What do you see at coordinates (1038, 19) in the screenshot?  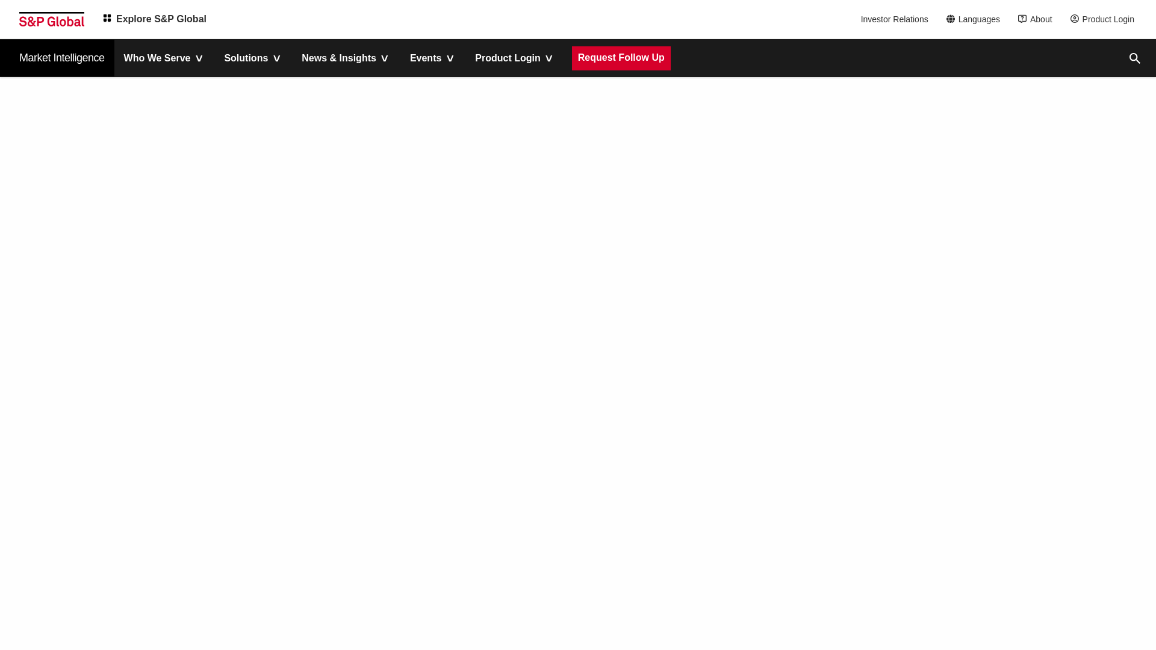 I see `About` at bounding box center [1038, 19].